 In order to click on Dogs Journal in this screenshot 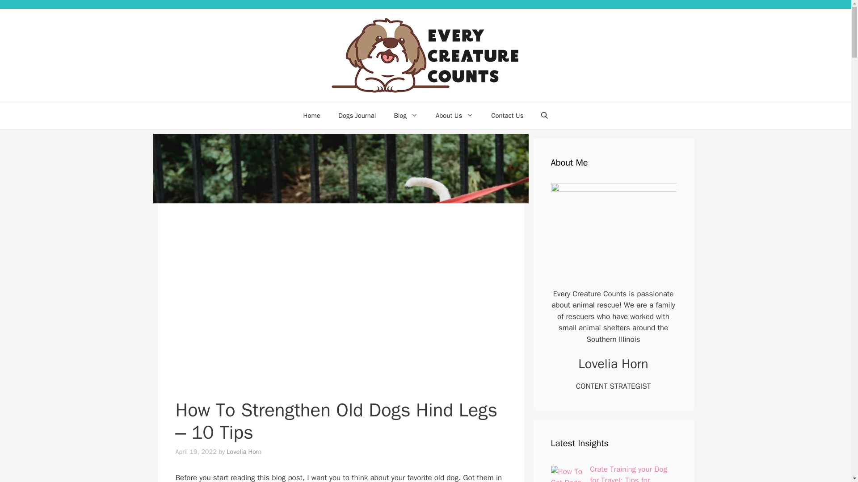, I will do `click(357, 115)`.